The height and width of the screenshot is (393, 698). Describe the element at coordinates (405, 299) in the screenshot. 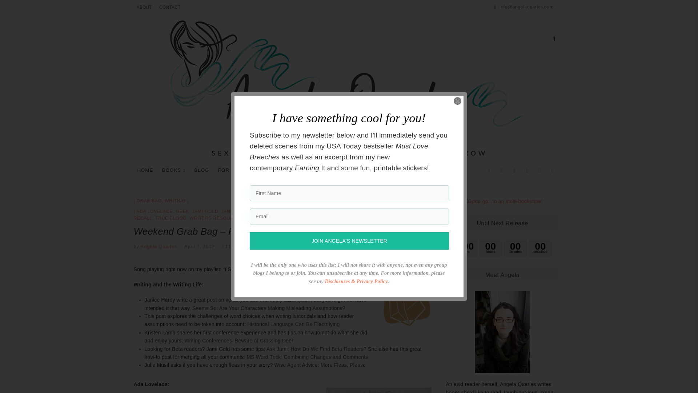

I see `grabbag` at that location.